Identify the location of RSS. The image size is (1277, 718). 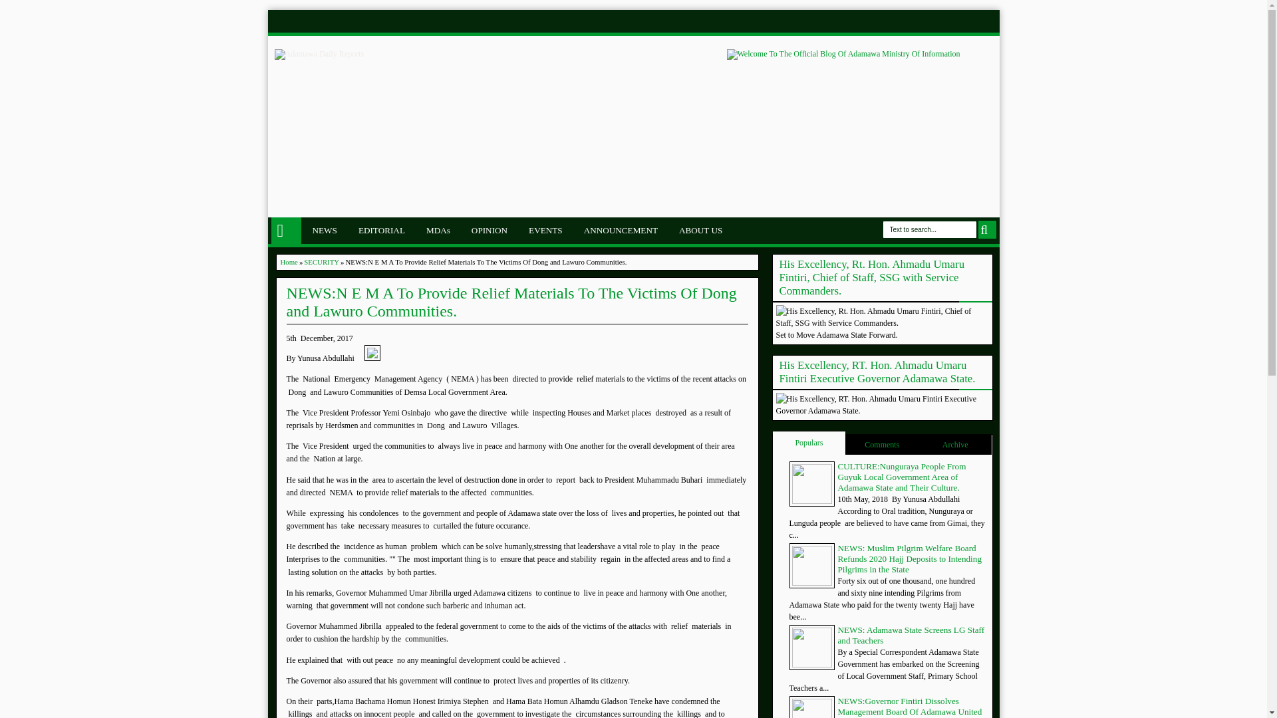
(987, 21).